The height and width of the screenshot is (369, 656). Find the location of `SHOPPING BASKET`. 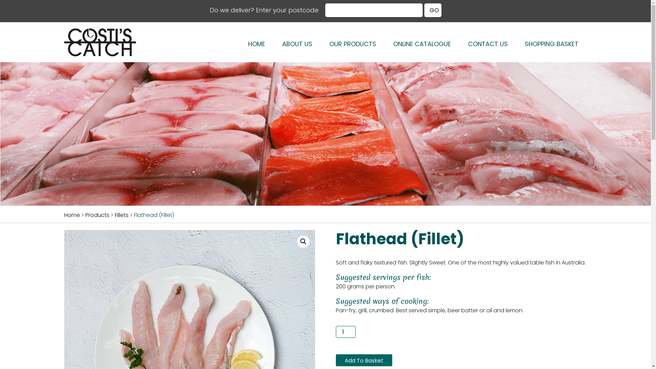

SHOPPING BASKET is located at coordinates (551, 44).